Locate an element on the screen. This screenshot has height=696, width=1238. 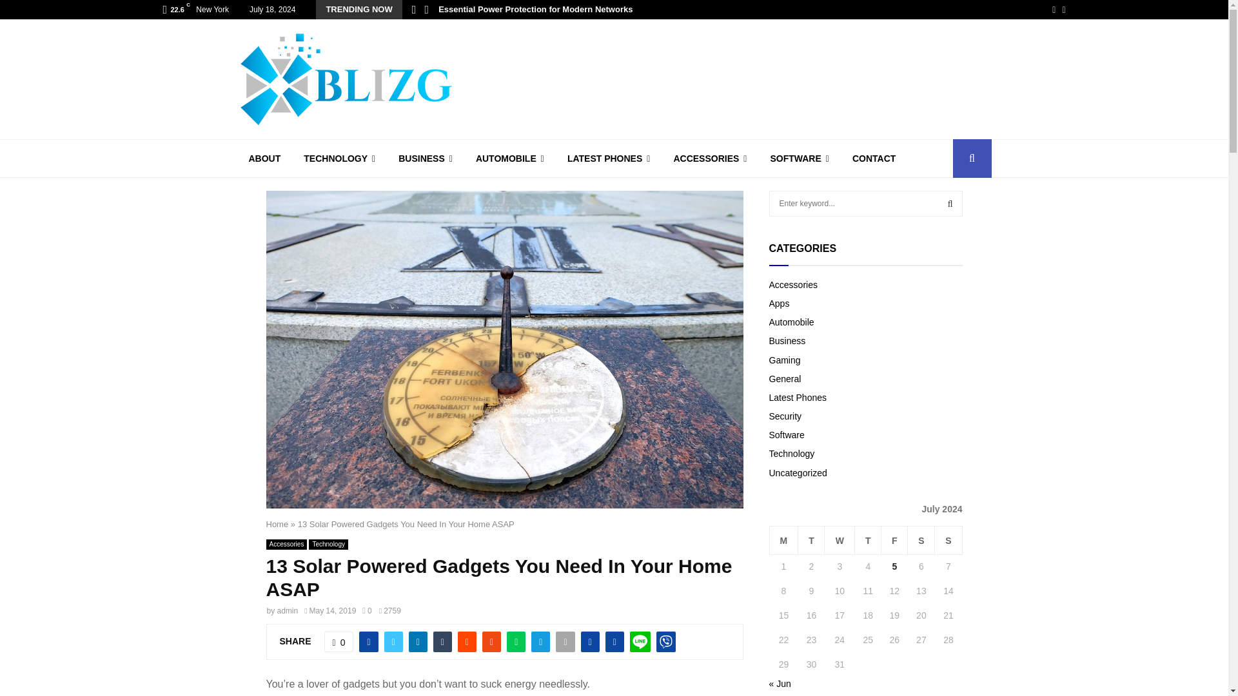
Facebook is located at coordinates (1054, 10).